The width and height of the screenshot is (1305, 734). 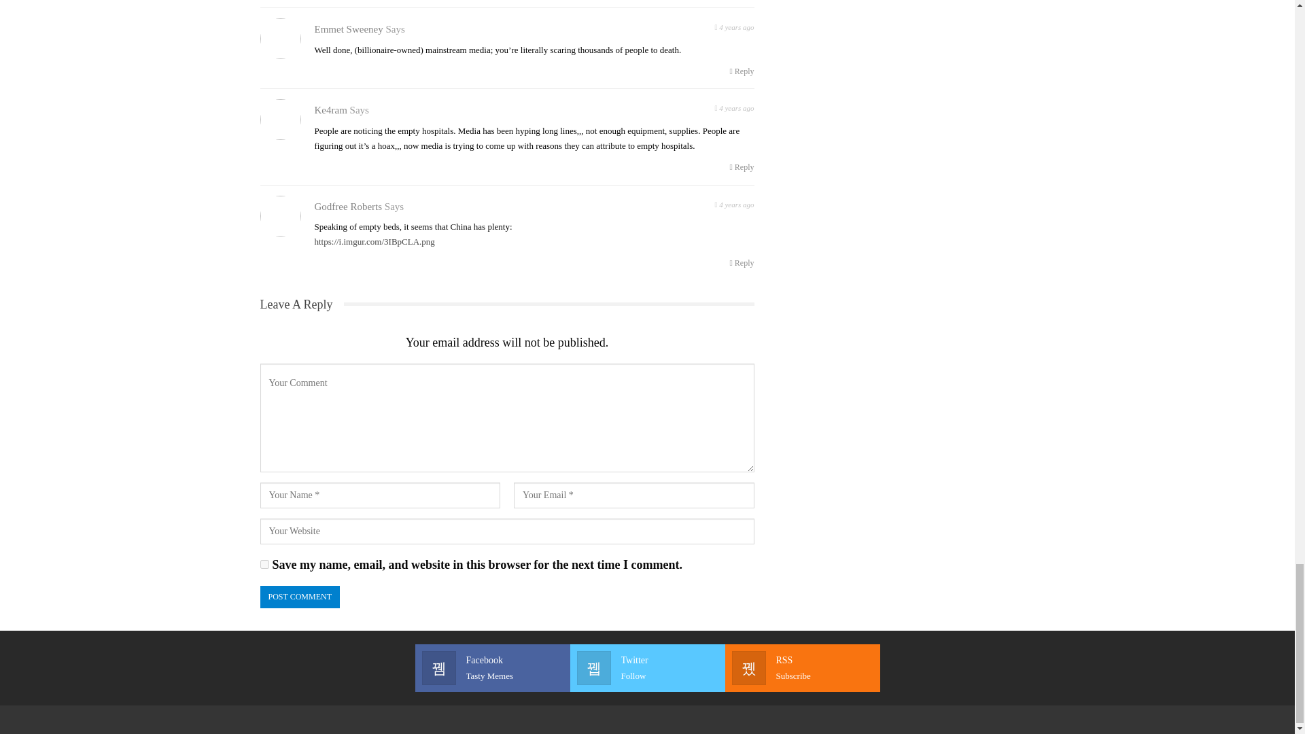 I want to click on Reply, so click(x=742, y=167).